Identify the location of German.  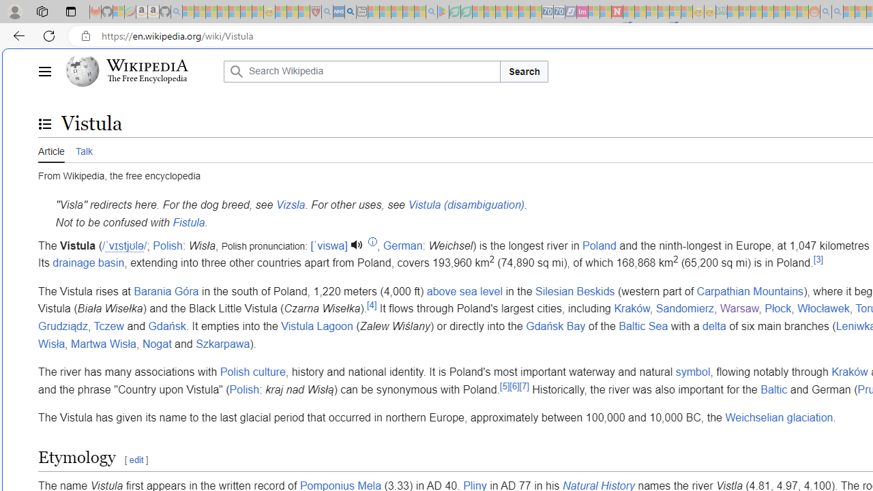
(402, 245).